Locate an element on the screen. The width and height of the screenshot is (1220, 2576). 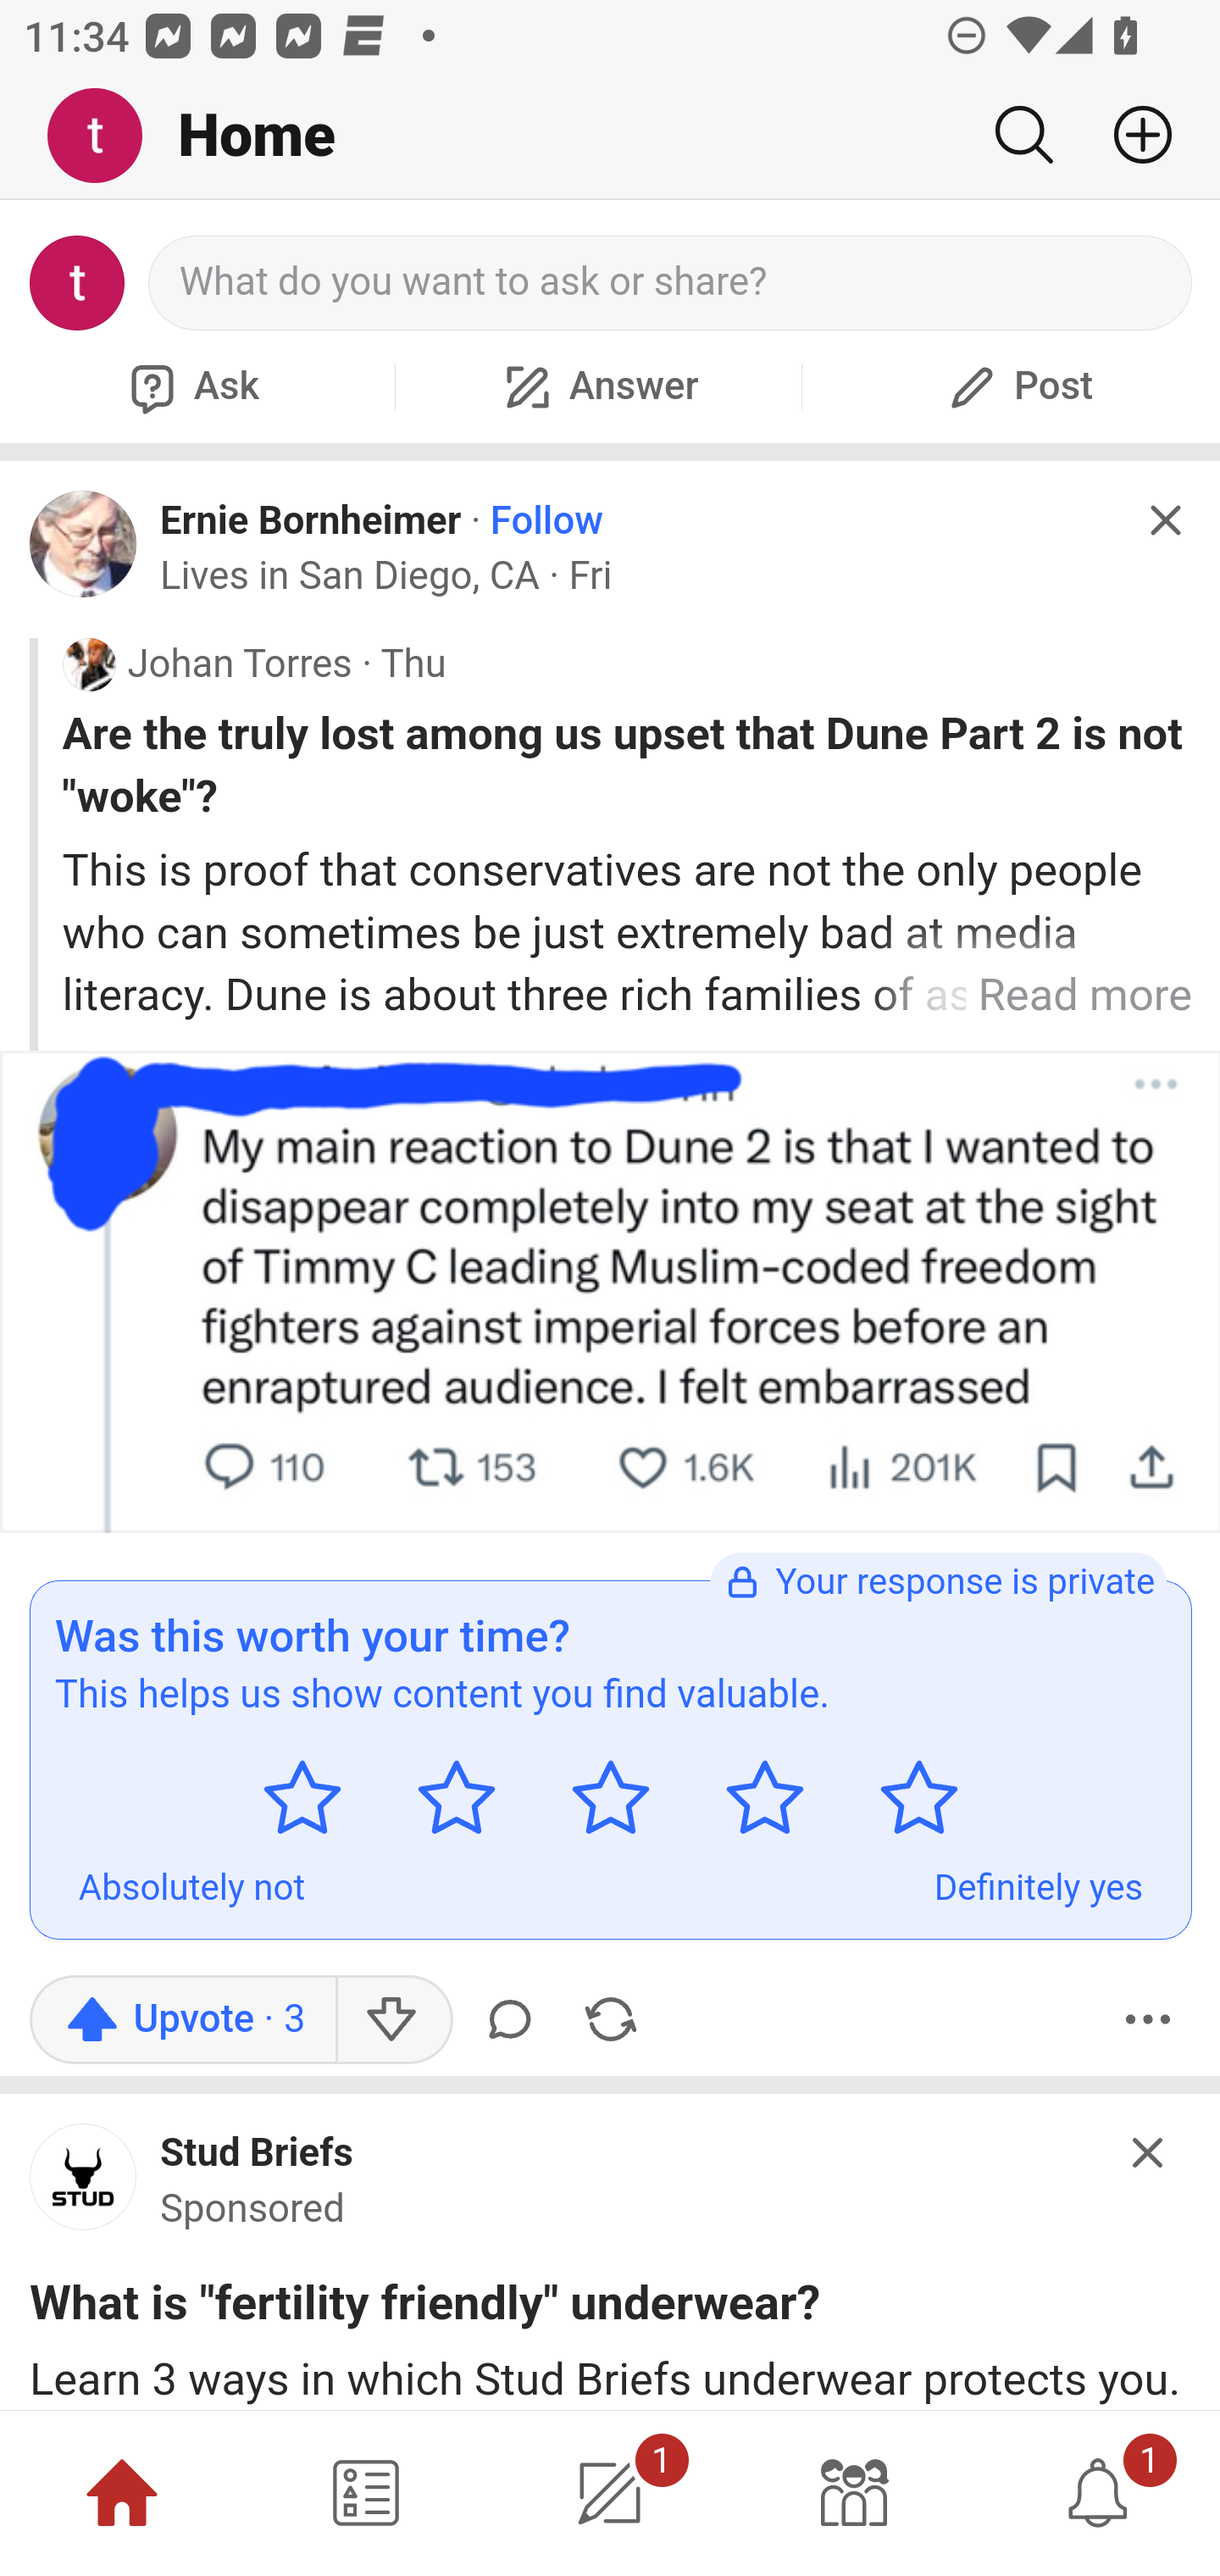
Profile photo for Johan Torres is located at coordinates (88, 664).